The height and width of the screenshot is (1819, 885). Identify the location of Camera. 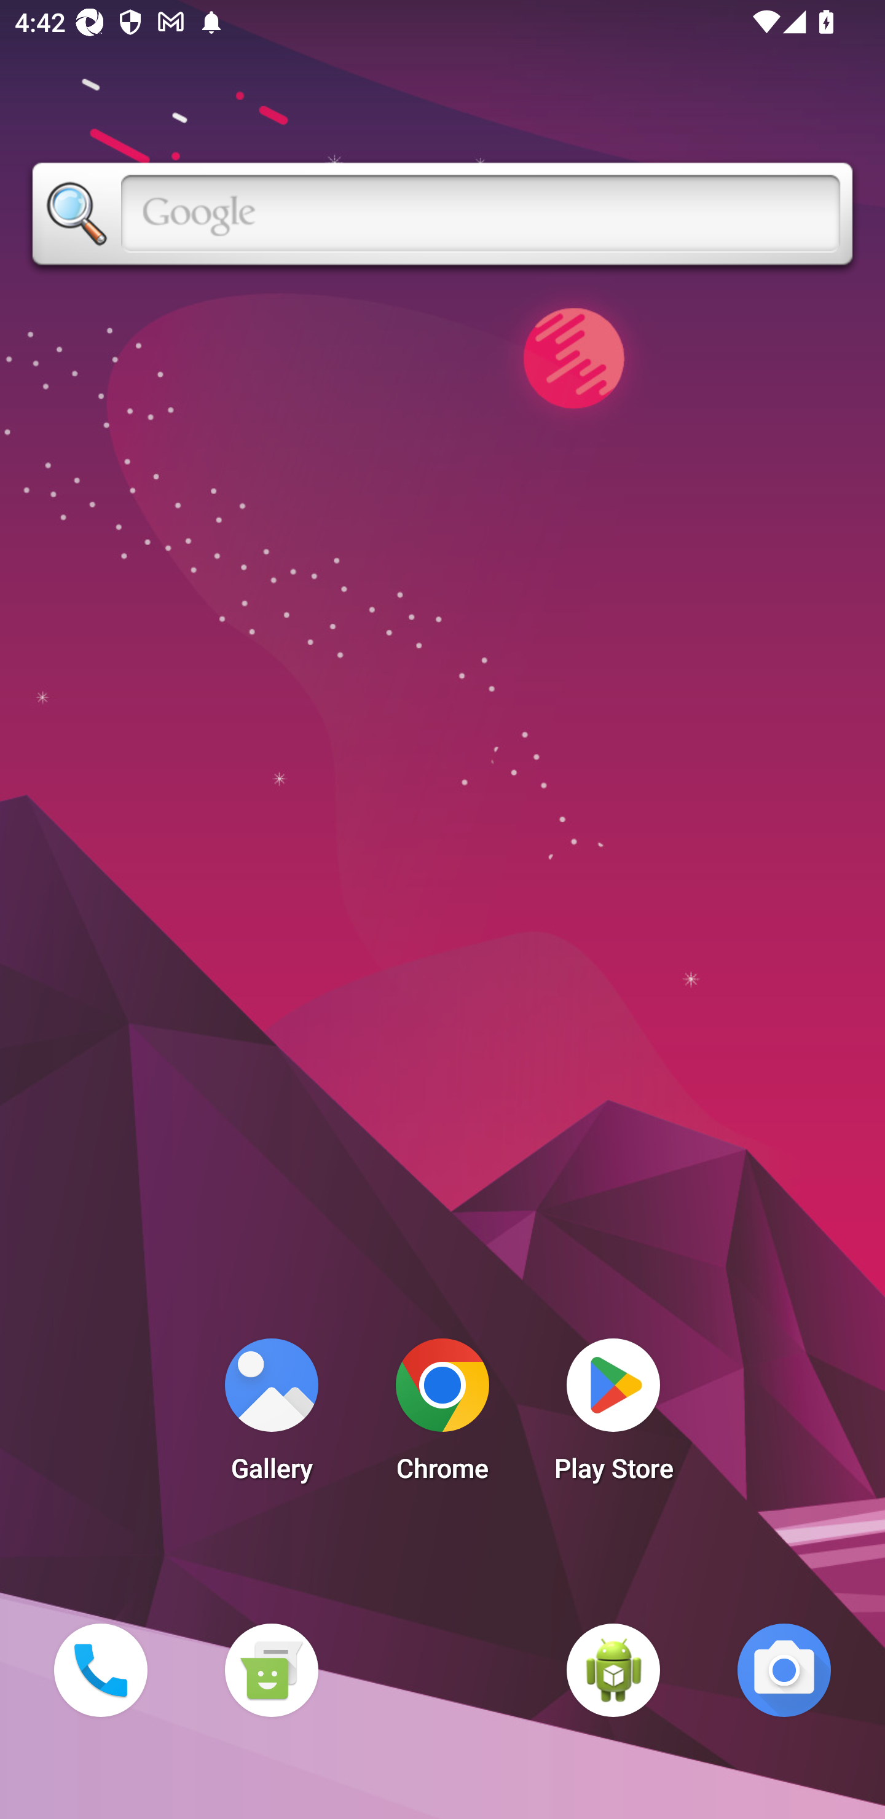
(784, 1670).